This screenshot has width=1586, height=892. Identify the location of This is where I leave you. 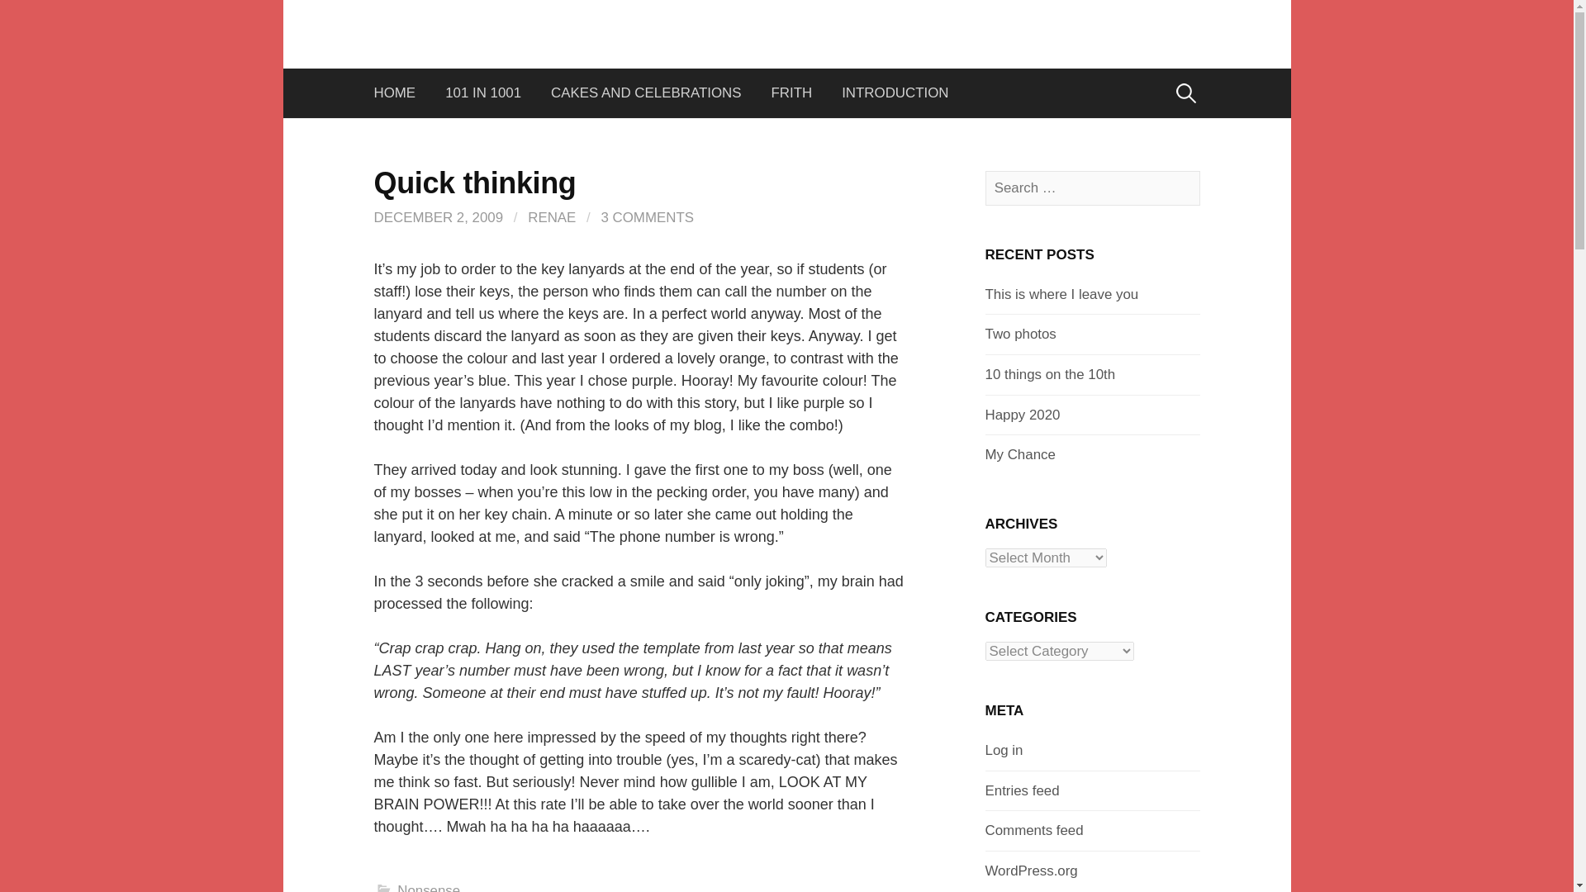
(1061, 294).